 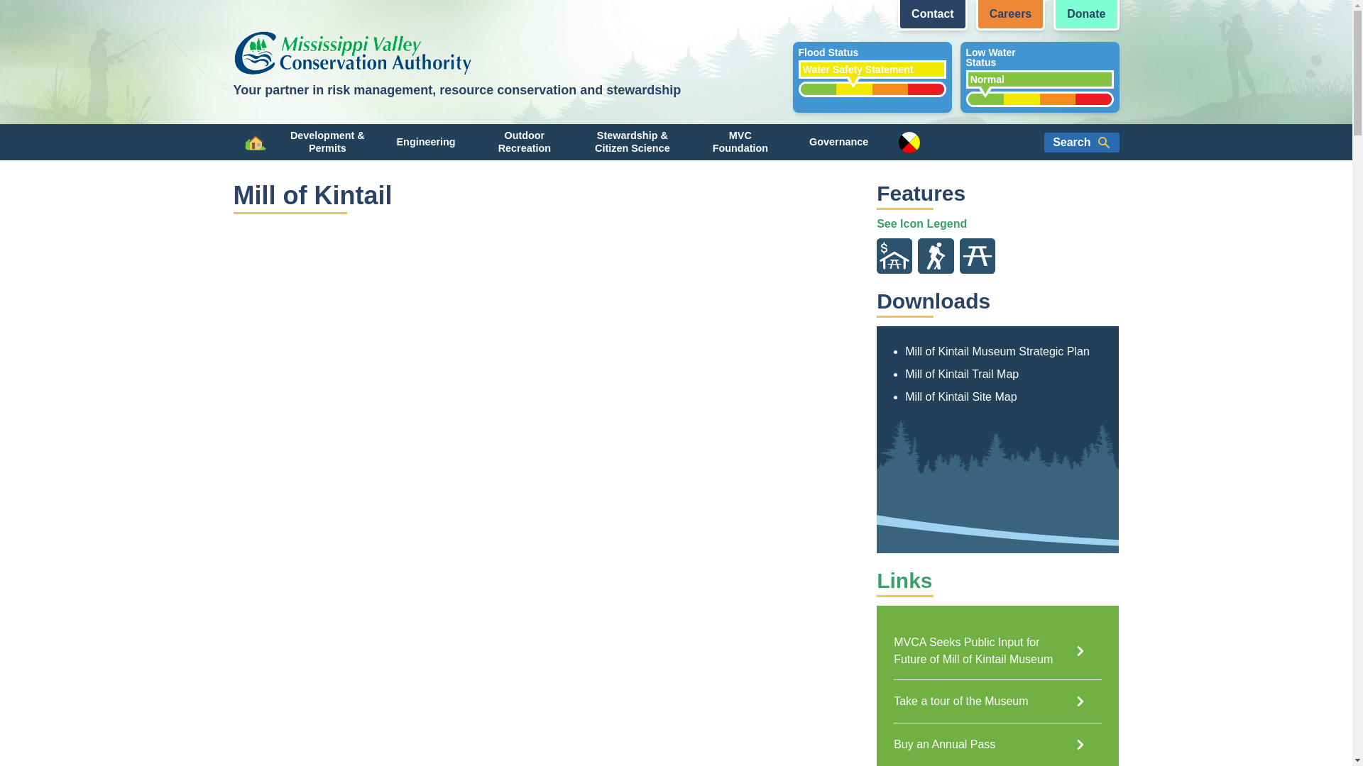 I want to click on Donate, so click(x=1086, y=16).